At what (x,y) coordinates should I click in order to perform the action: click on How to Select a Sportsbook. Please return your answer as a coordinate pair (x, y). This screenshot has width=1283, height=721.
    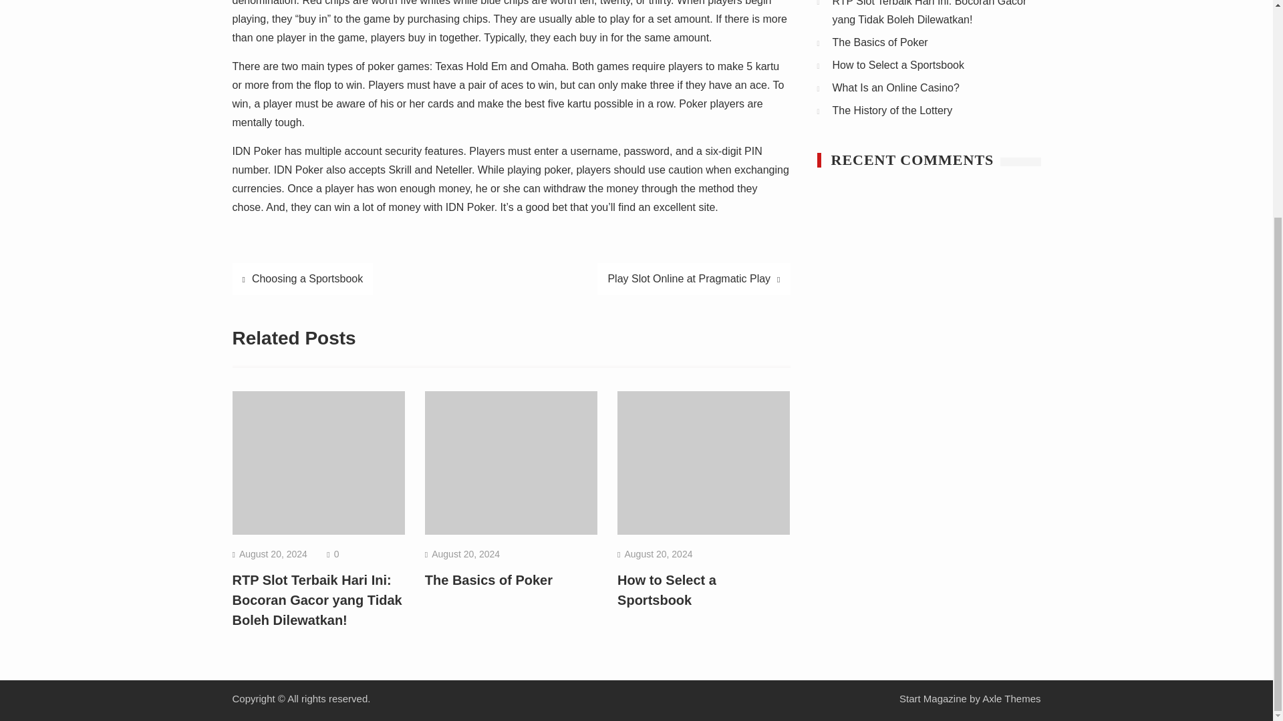
    Looking at the image, I should click on (898, 64).